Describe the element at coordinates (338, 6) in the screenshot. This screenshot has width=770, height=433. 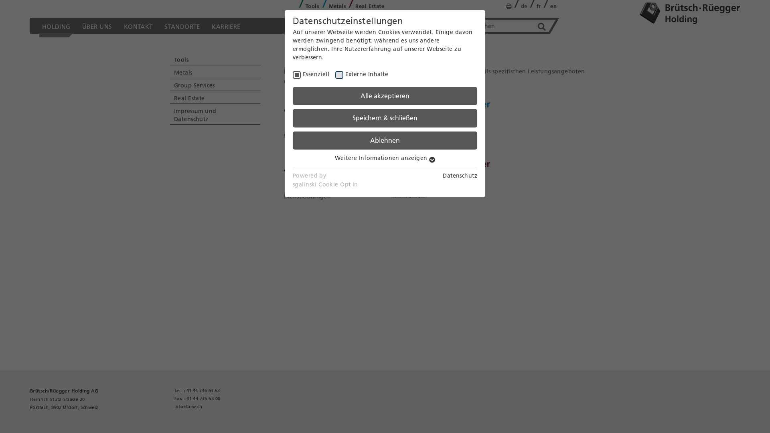
I see `Metals` at that location.